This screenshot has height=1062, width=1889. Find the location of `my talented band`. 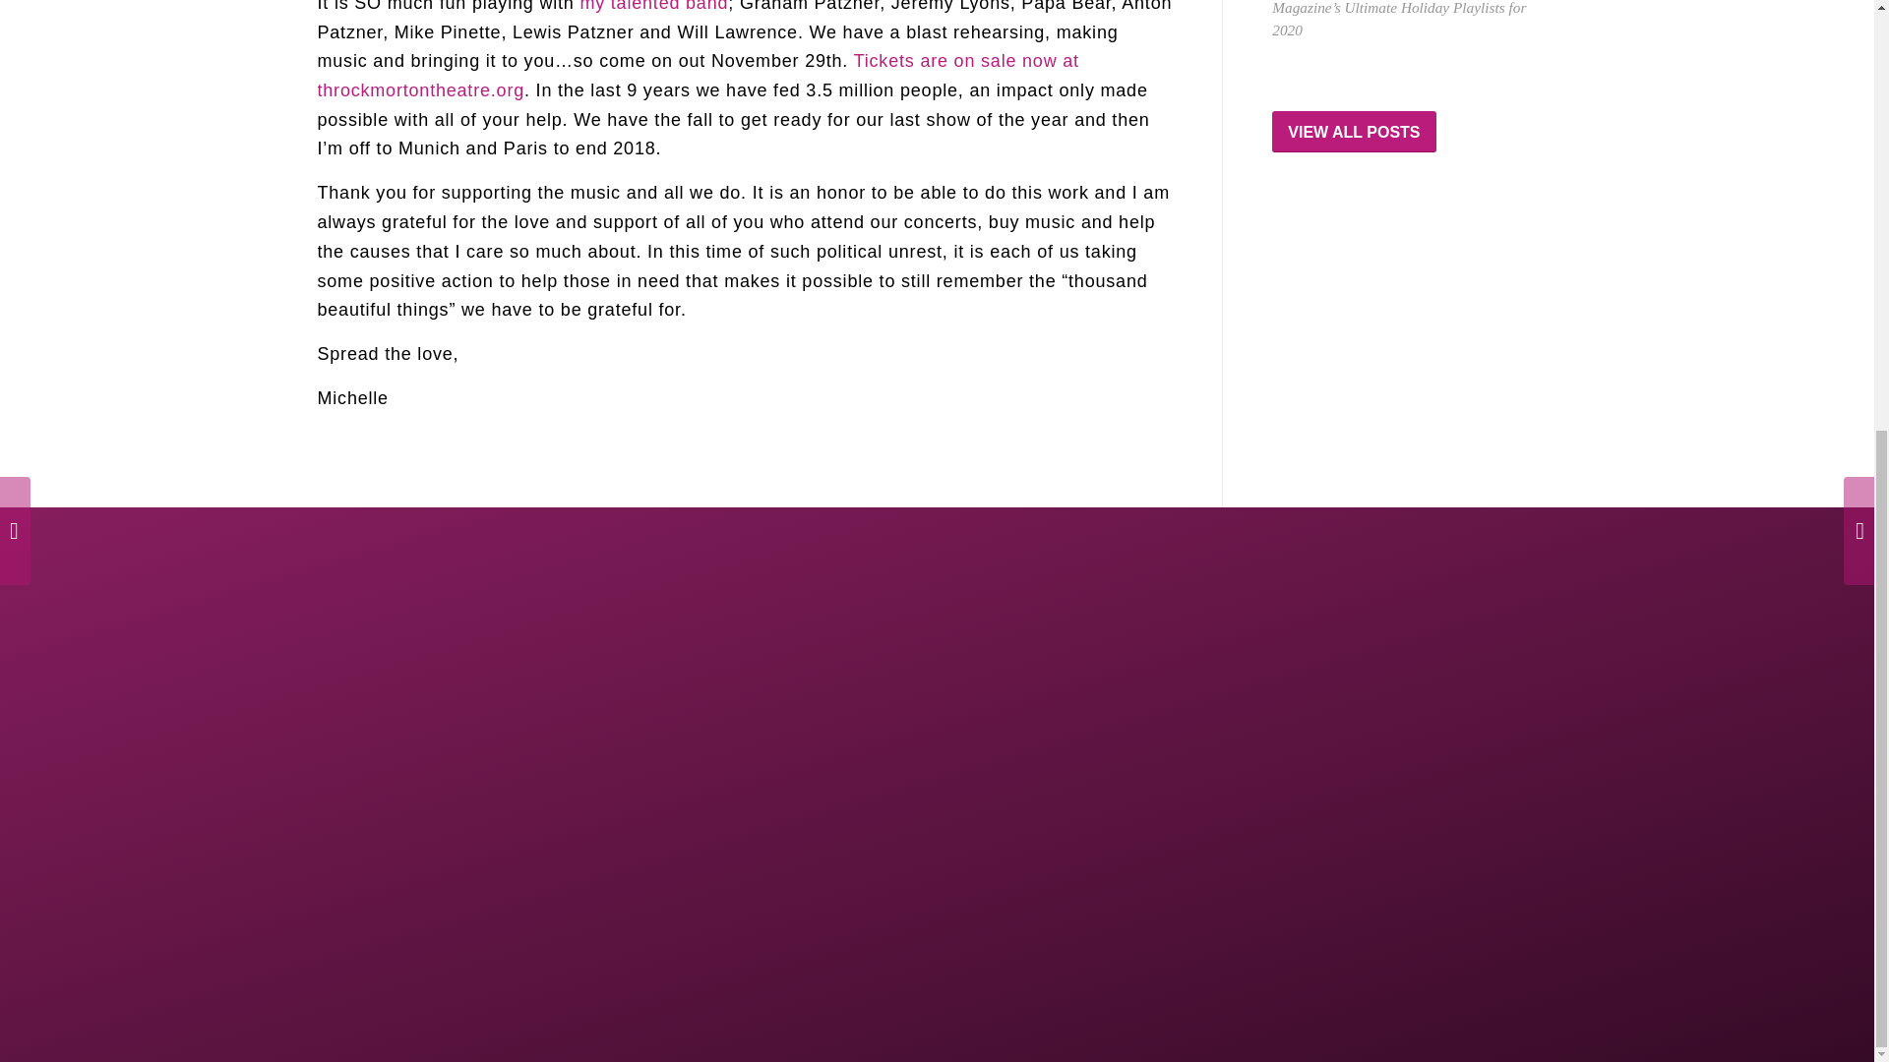

my talented band is located at coordinates (653, 6).